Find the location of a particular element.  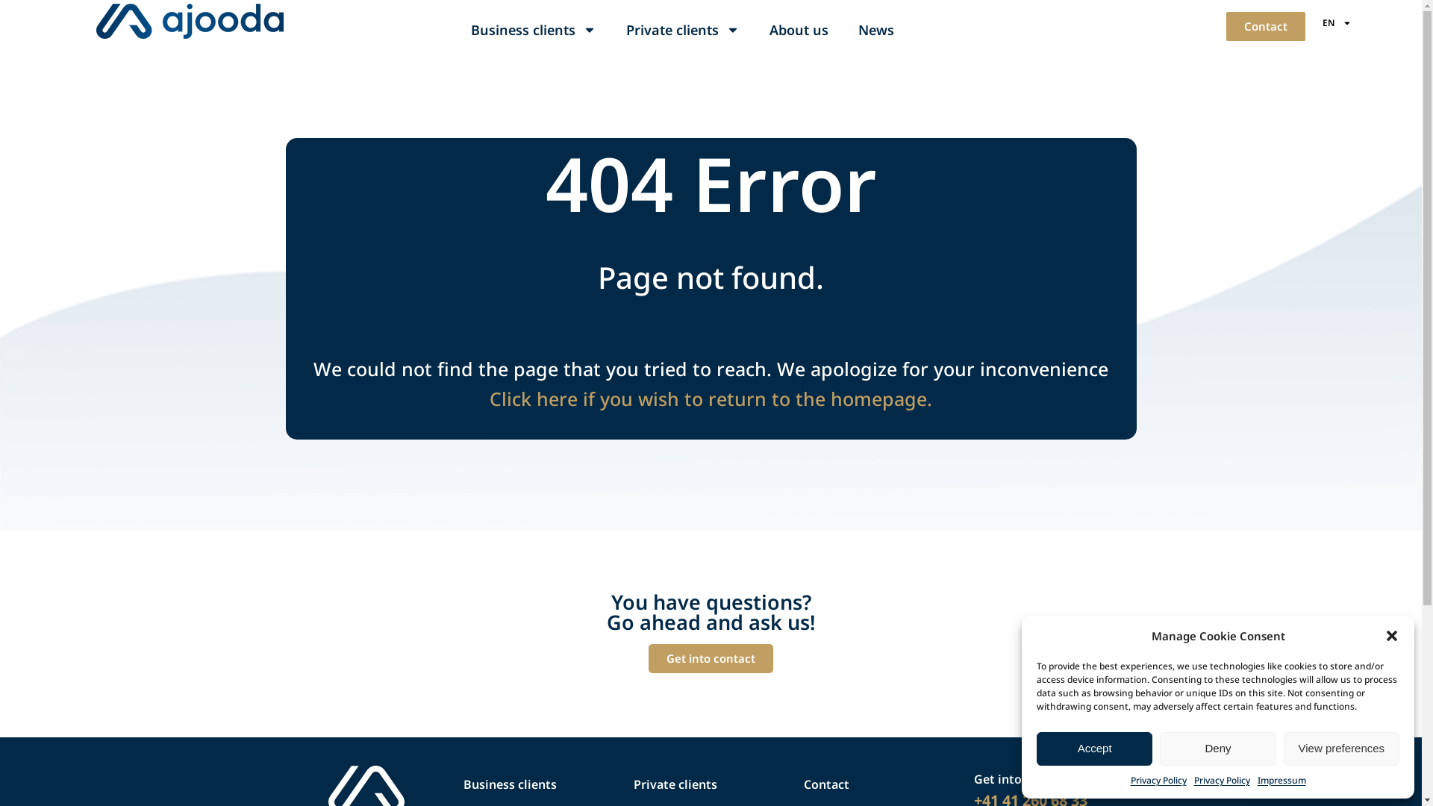

View preferences is located at coordinates (1342, 749).